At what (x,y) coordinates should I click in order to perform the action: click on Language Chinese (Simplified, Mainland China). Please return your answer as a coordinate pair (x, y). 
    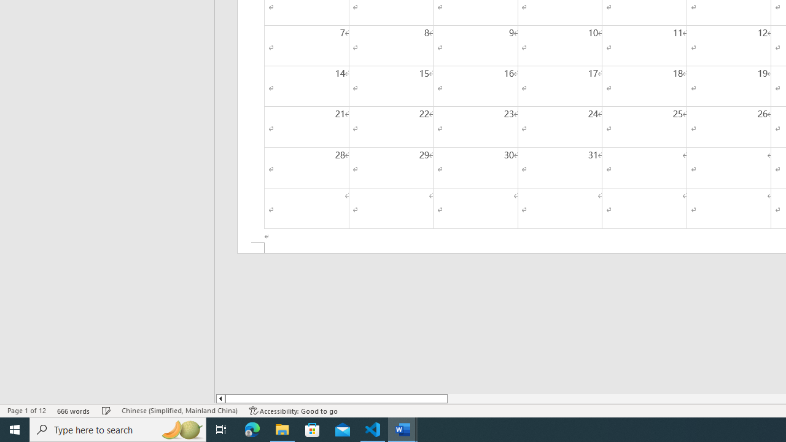
    Looking at the image, I should click on (179, 410).